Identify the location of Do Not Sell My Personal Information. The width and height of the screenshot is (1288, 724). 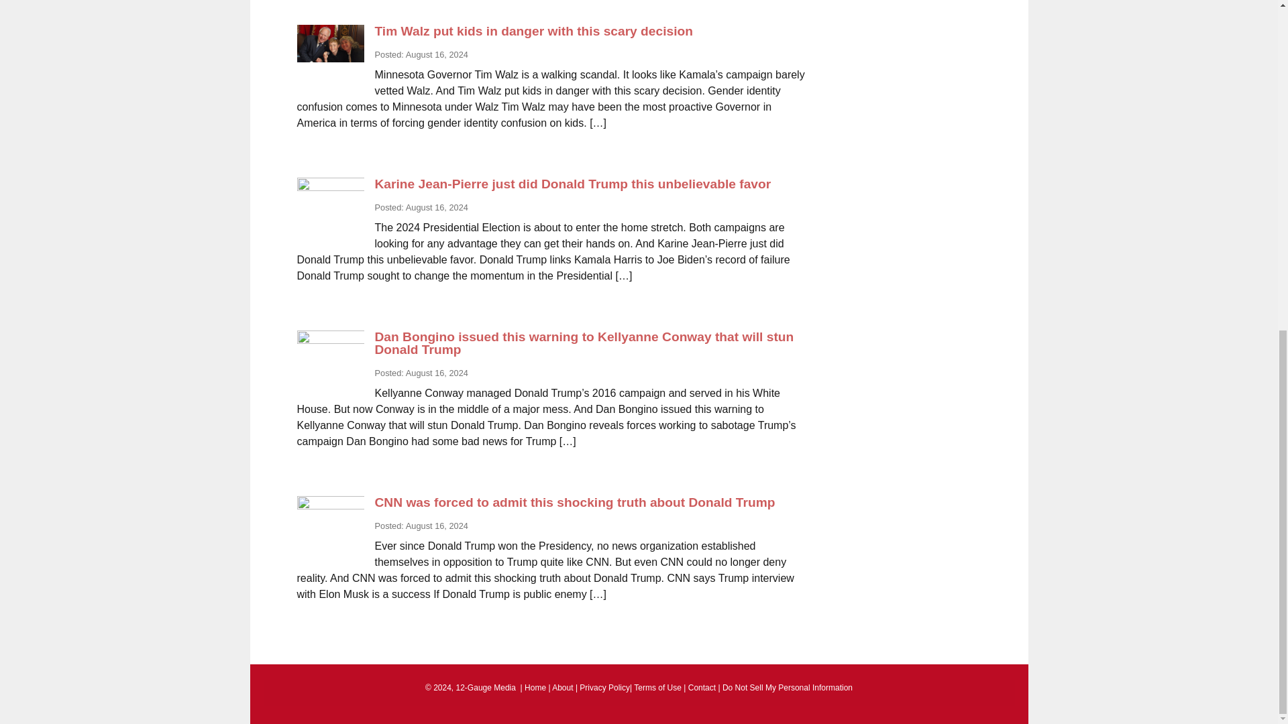
(788, 688).